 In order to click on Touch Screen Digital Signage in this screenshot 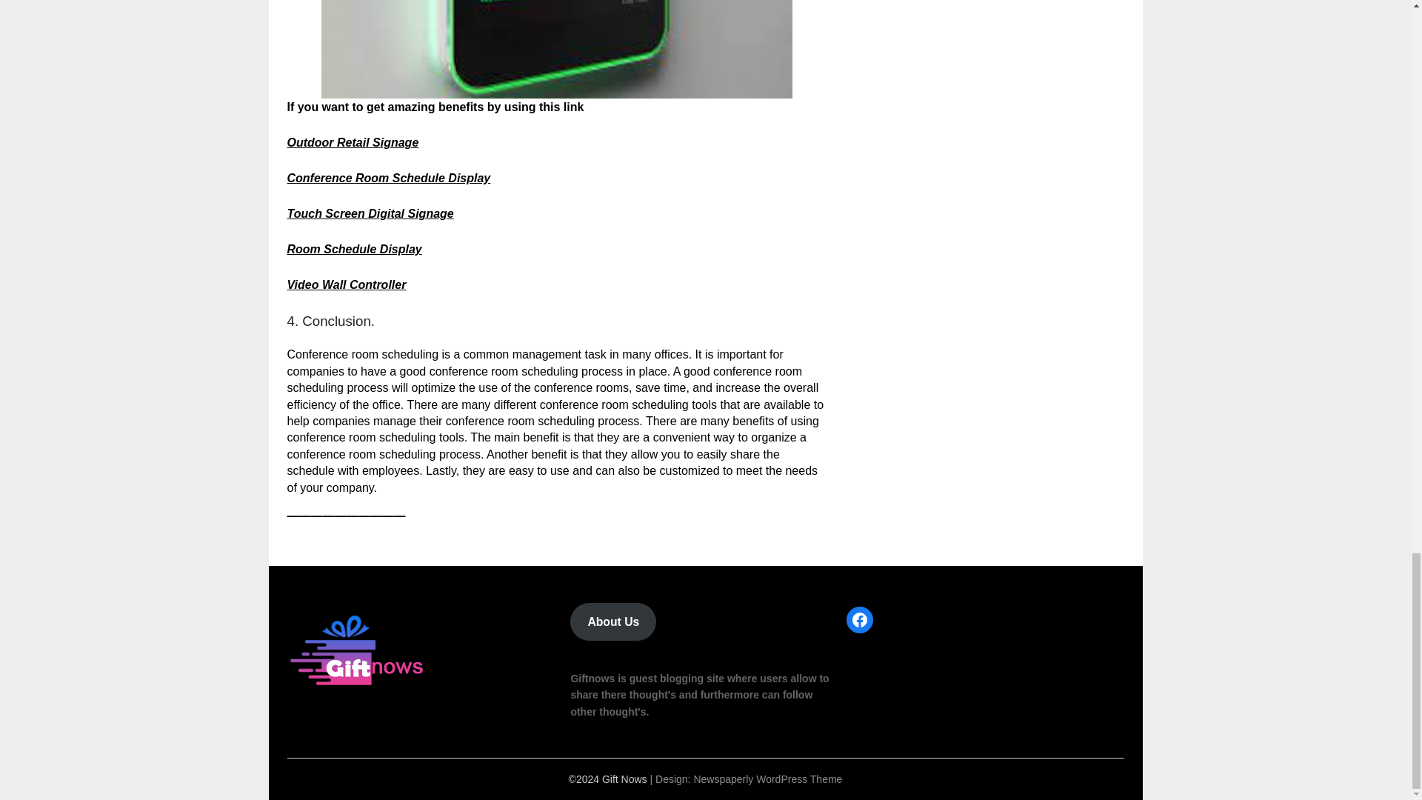, I will do `click(370, 213)`.